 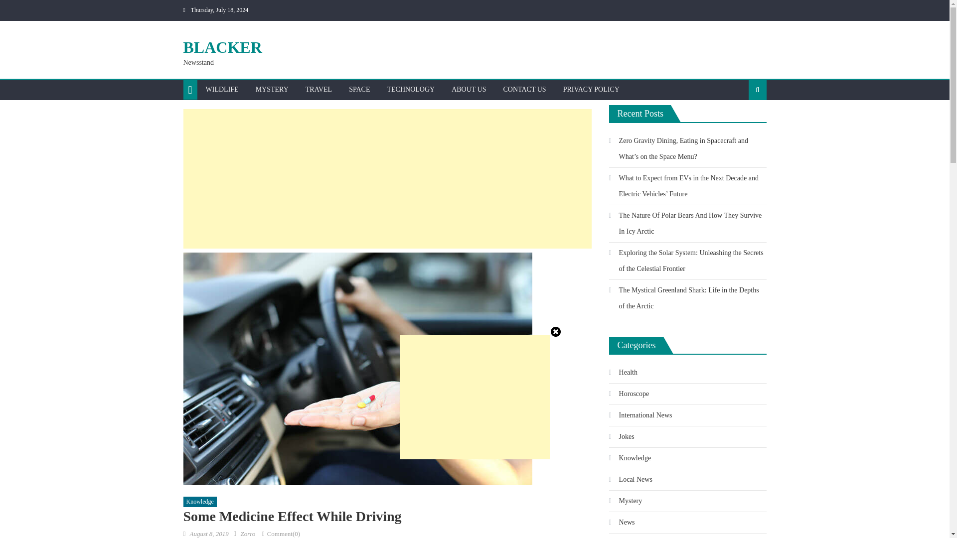 I want to click on TRAVEL, so click(x=319, y=89).